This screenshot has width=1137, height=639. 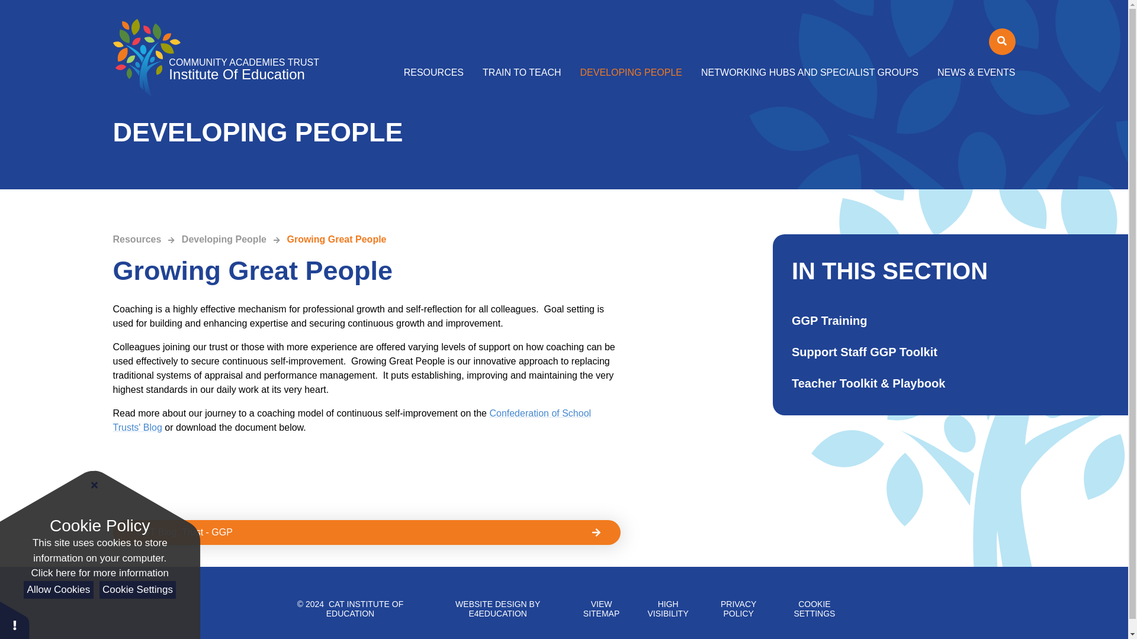 What do you see at coordinates (631, 72) in the screenshot?
I see `DEVELOPING PEOPLE` at bounding box center [631, 72].